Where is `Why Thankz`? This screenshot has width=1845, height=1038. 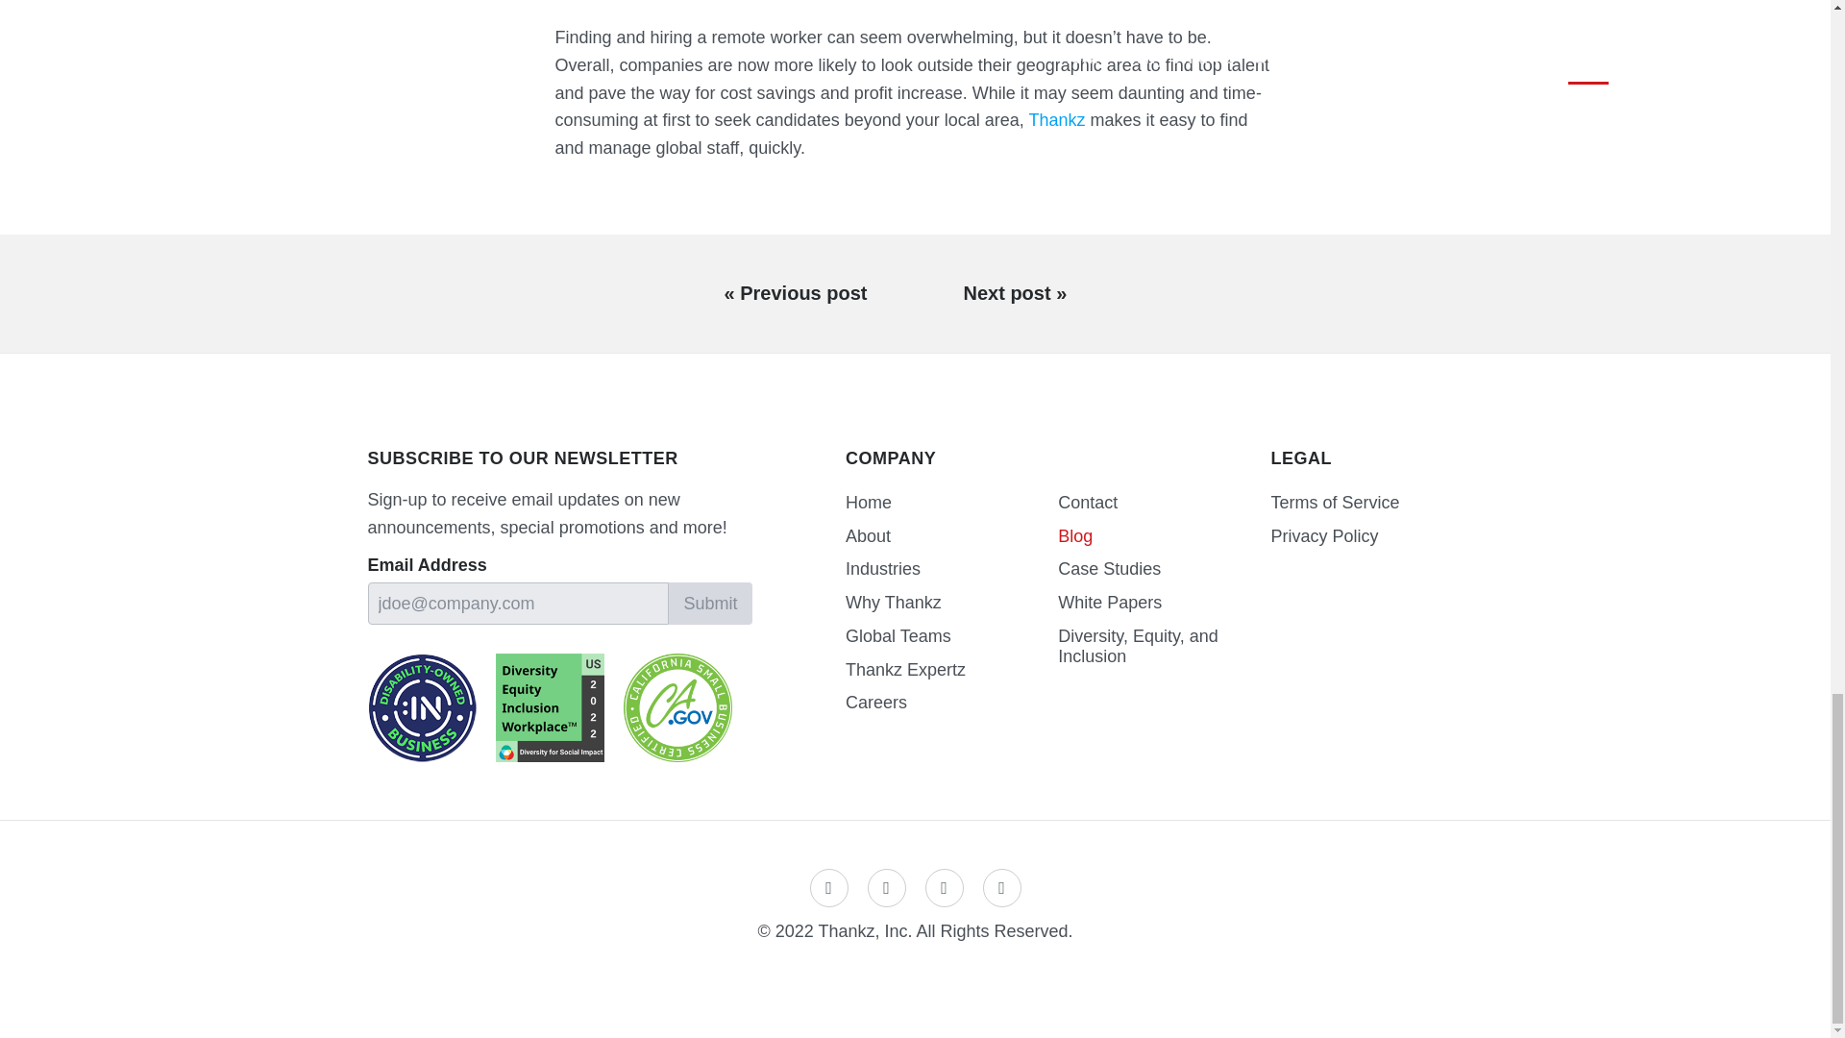 Why Thankz is located at coordinates (951, 603).